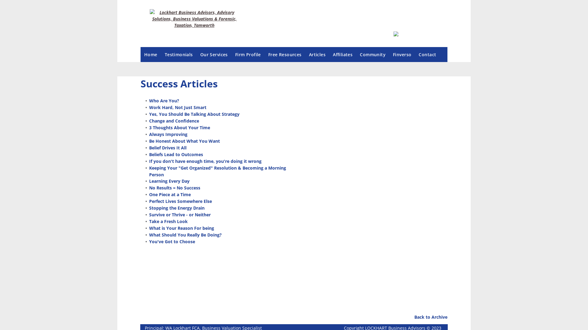 This screenshot has height=330, width=588. I want to click on Back to Archive, so click(431, 317).